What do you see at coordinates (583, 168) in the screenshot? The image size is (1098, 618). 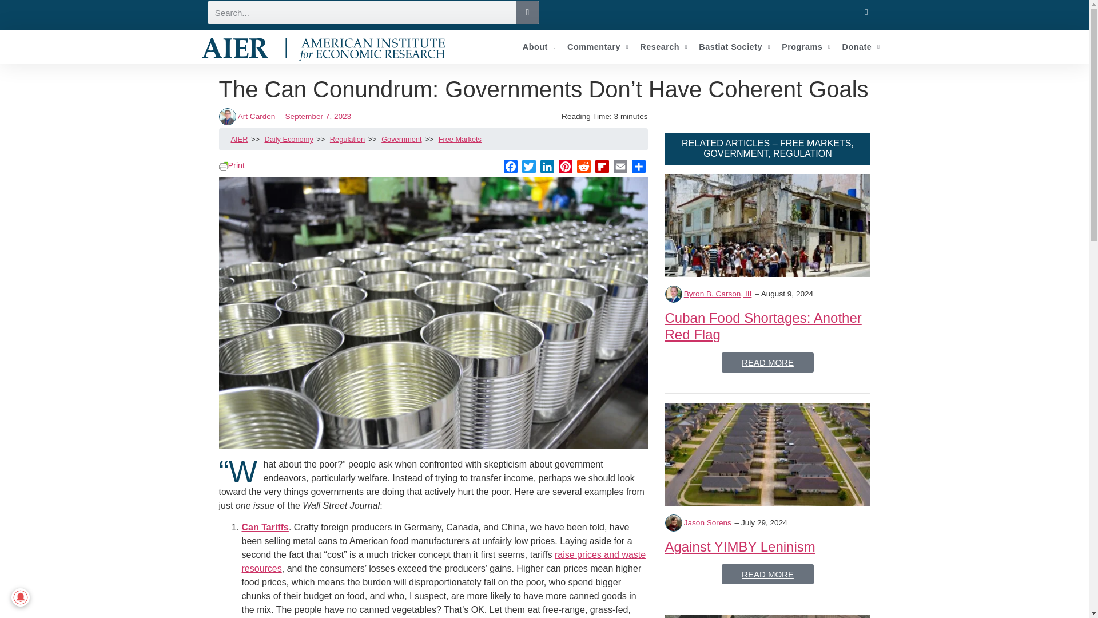 I see `Reddit` at bounding box center [583, 168].